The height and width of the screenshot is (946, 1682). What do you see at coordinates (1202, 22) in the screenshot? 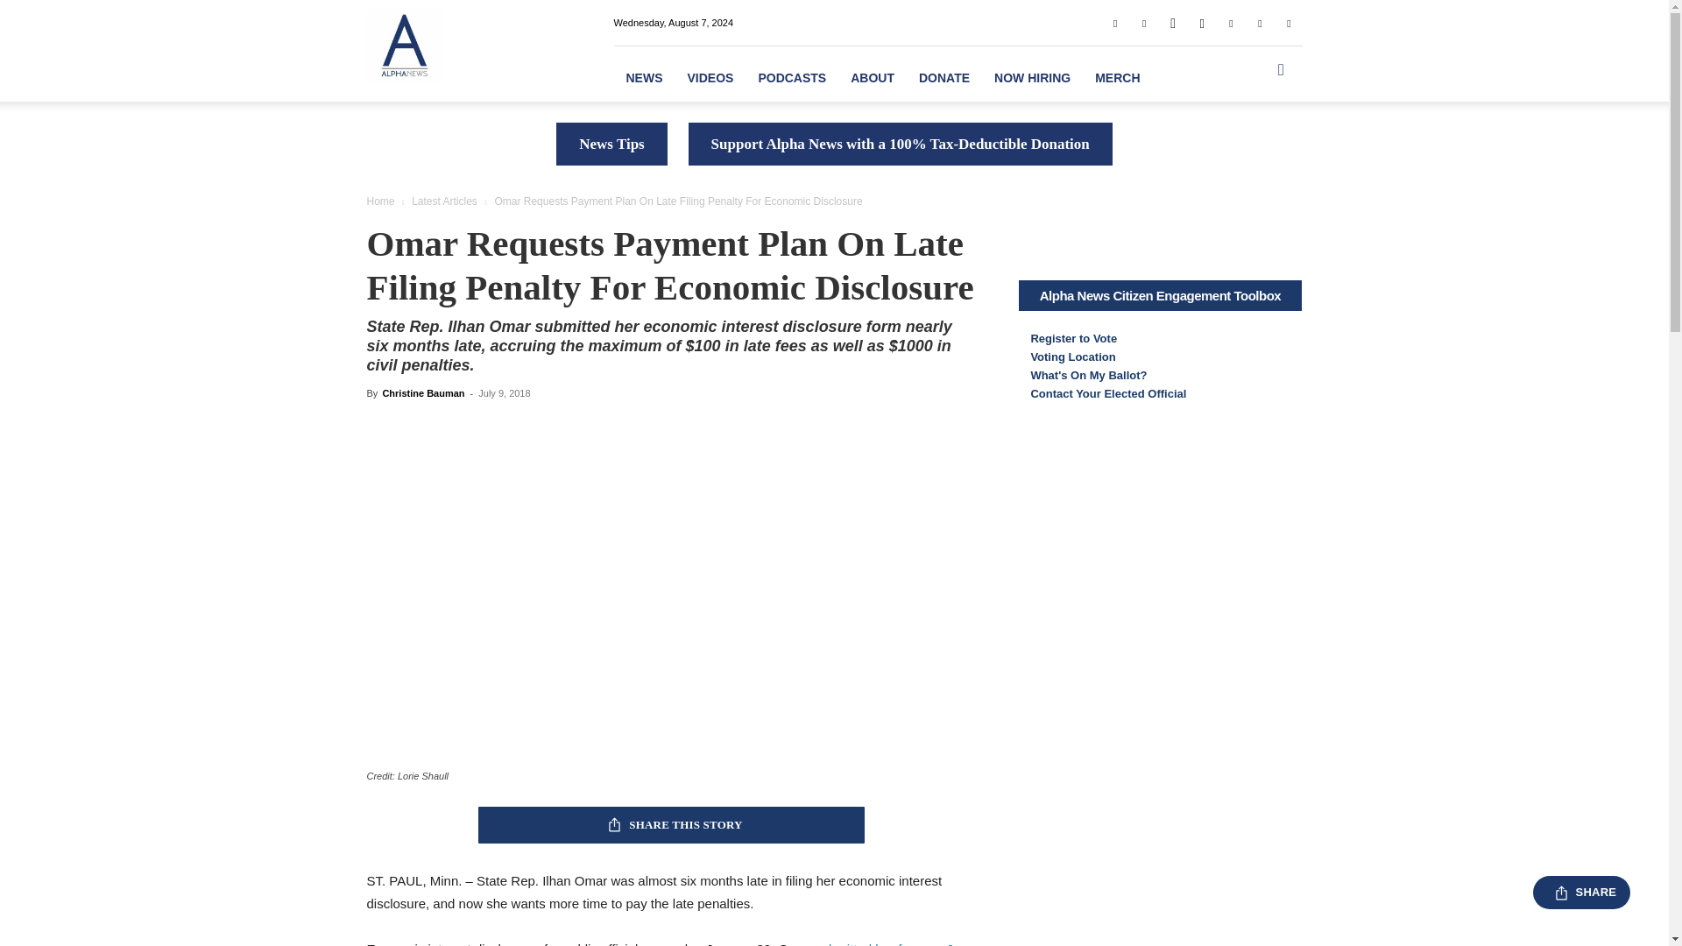
I see `Instagram` at bounding box center [1202, 22].